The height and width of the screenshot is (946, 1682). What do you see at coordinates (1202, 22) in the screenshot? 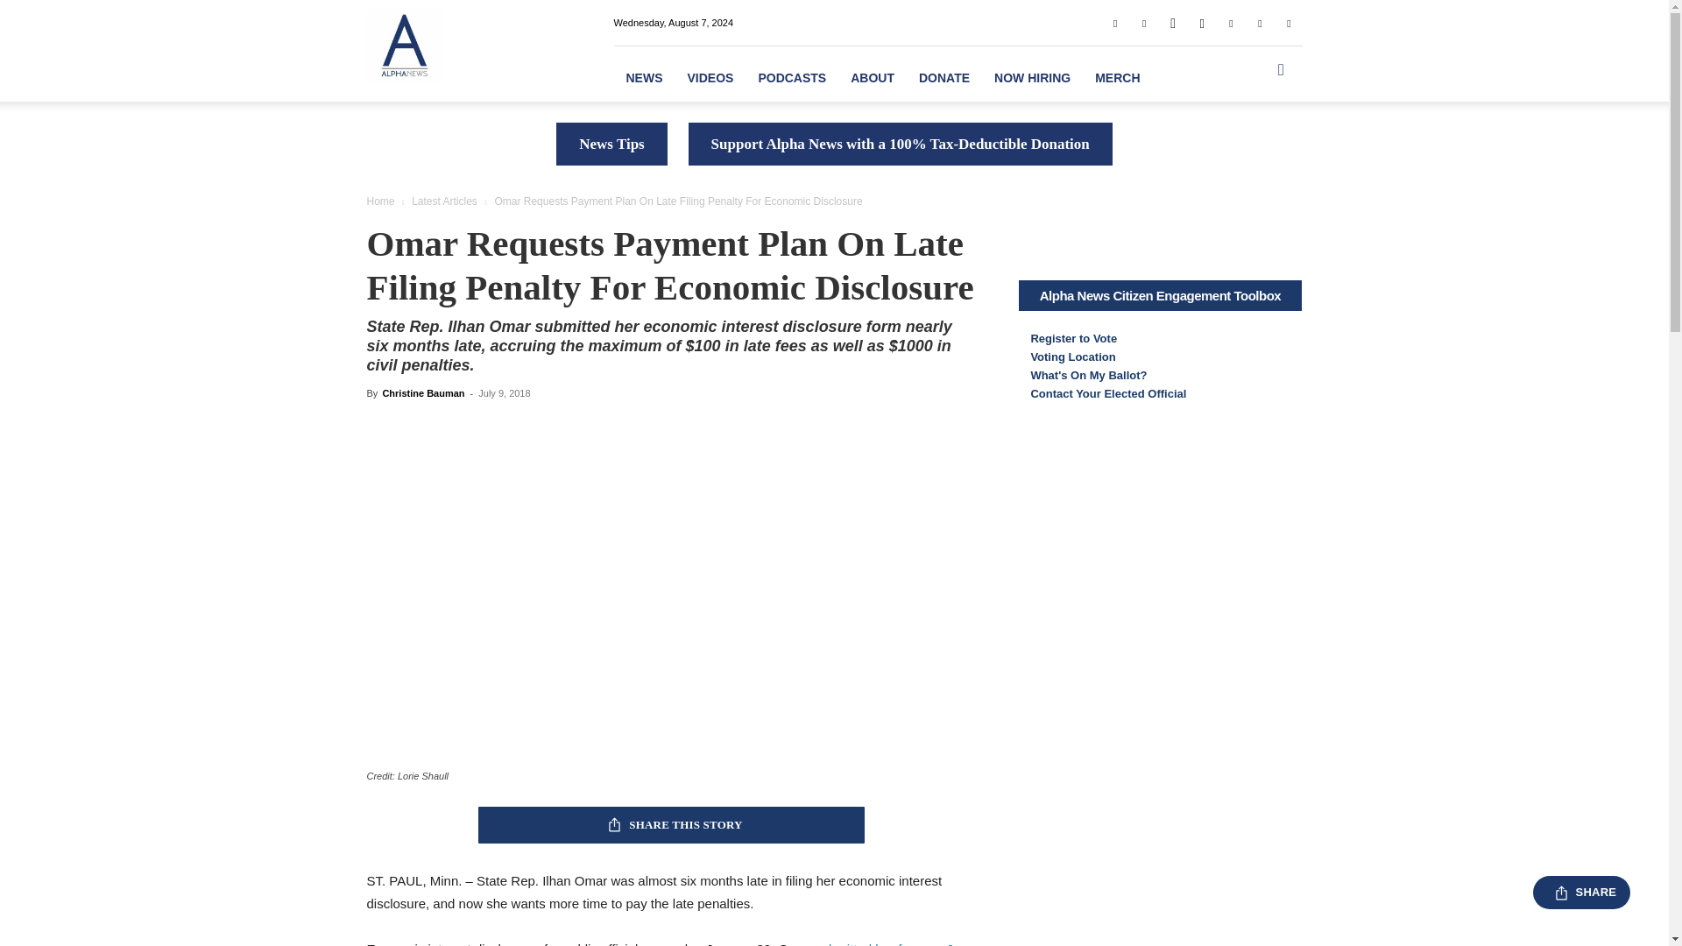
I see `Instagram` at bounding box center [1202, 22].